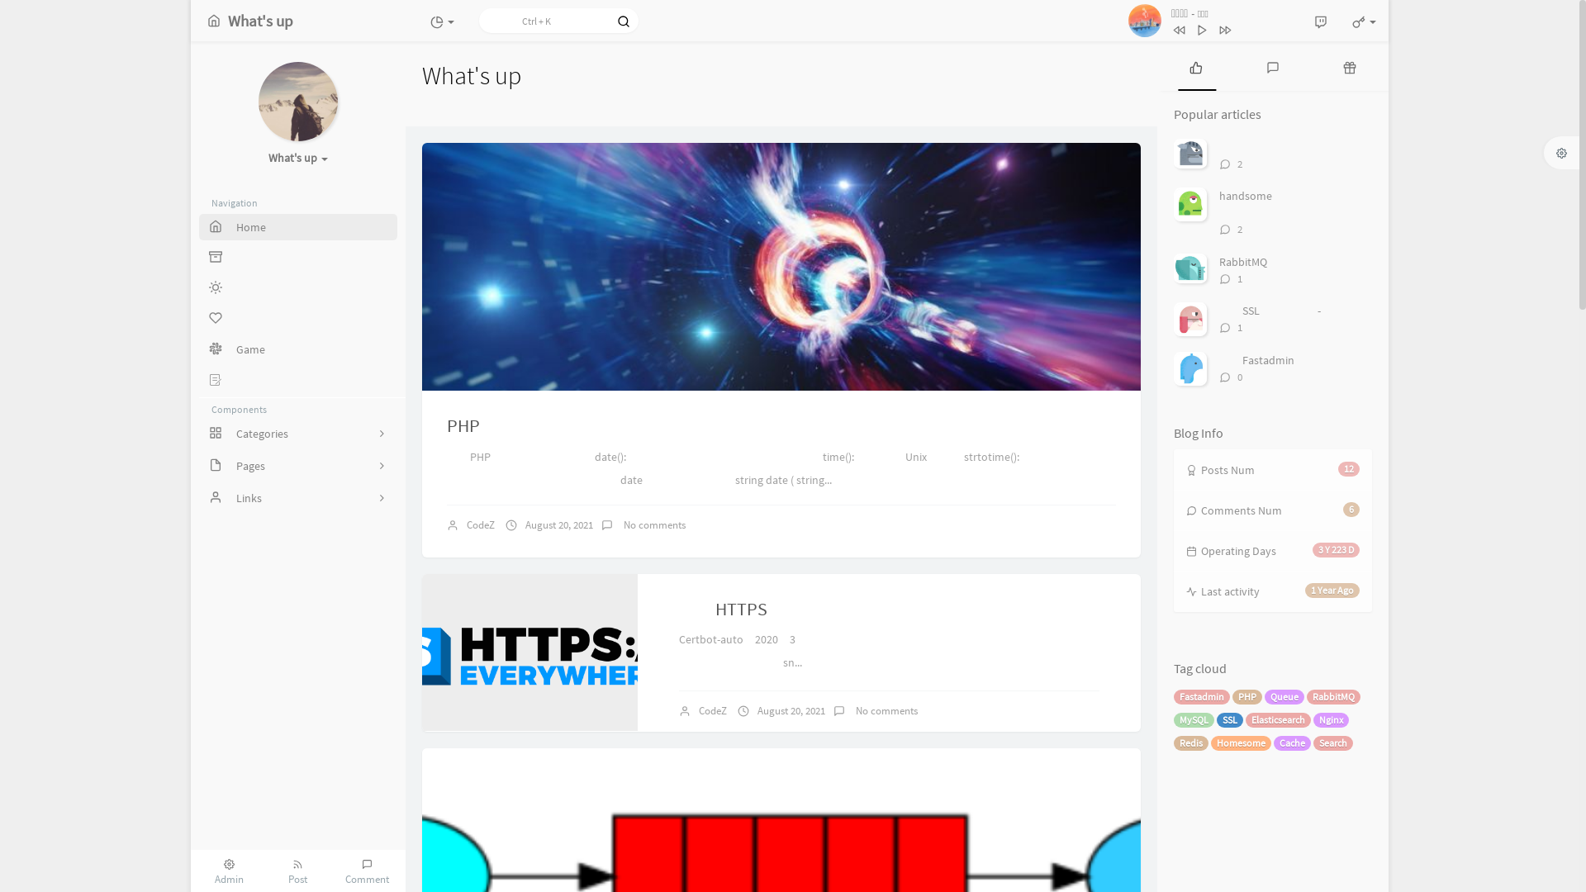  Describe the element at coordinates (230, 871) in the screenshot. I see `Admin` at that location.